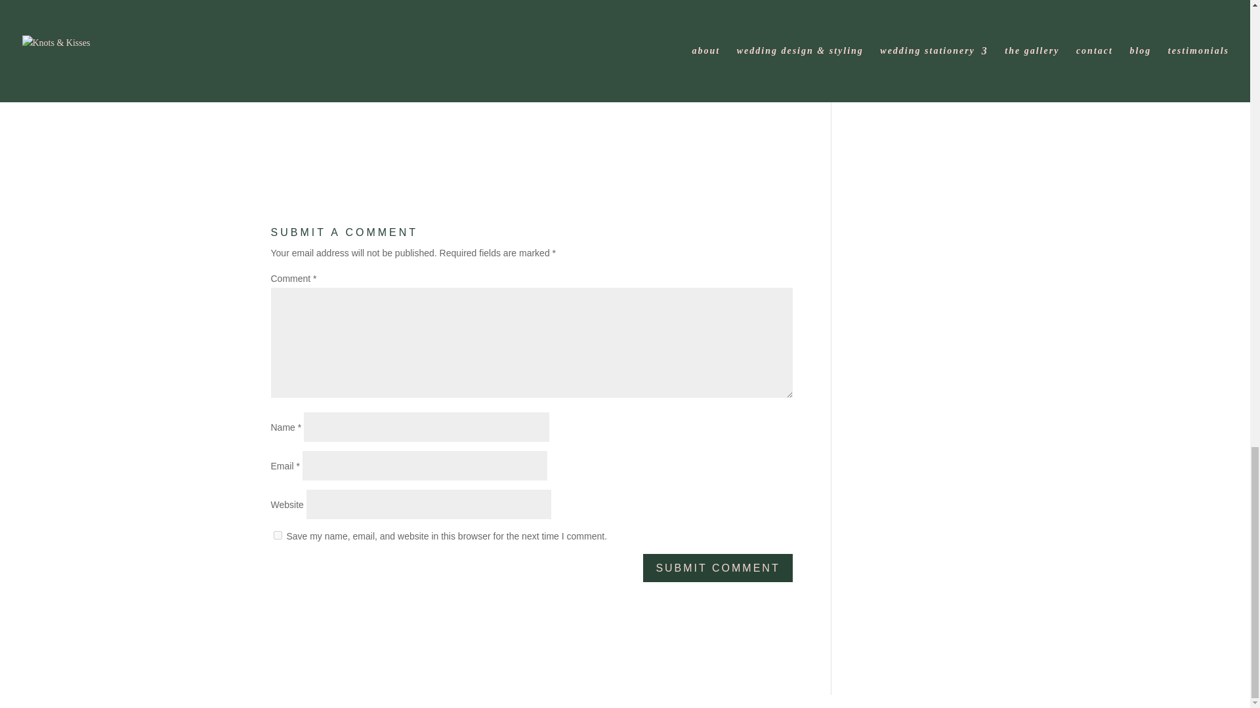  Describe the element at coordinates (277, 535) in the screenshot. I see `yes` at that location.